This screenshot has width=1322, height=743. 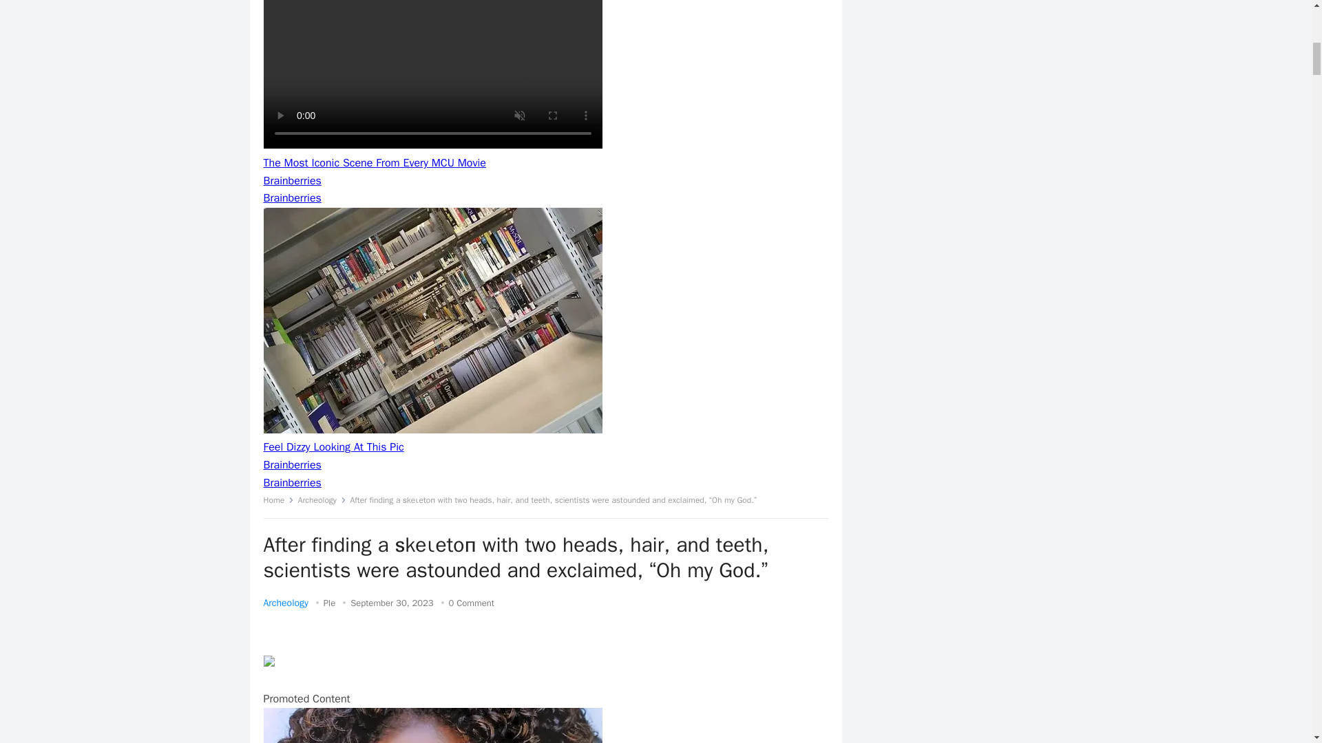 What do you see at coordinates (329, 603) in the screenshot?
I see `Ple` at bounding box center [329, 603].